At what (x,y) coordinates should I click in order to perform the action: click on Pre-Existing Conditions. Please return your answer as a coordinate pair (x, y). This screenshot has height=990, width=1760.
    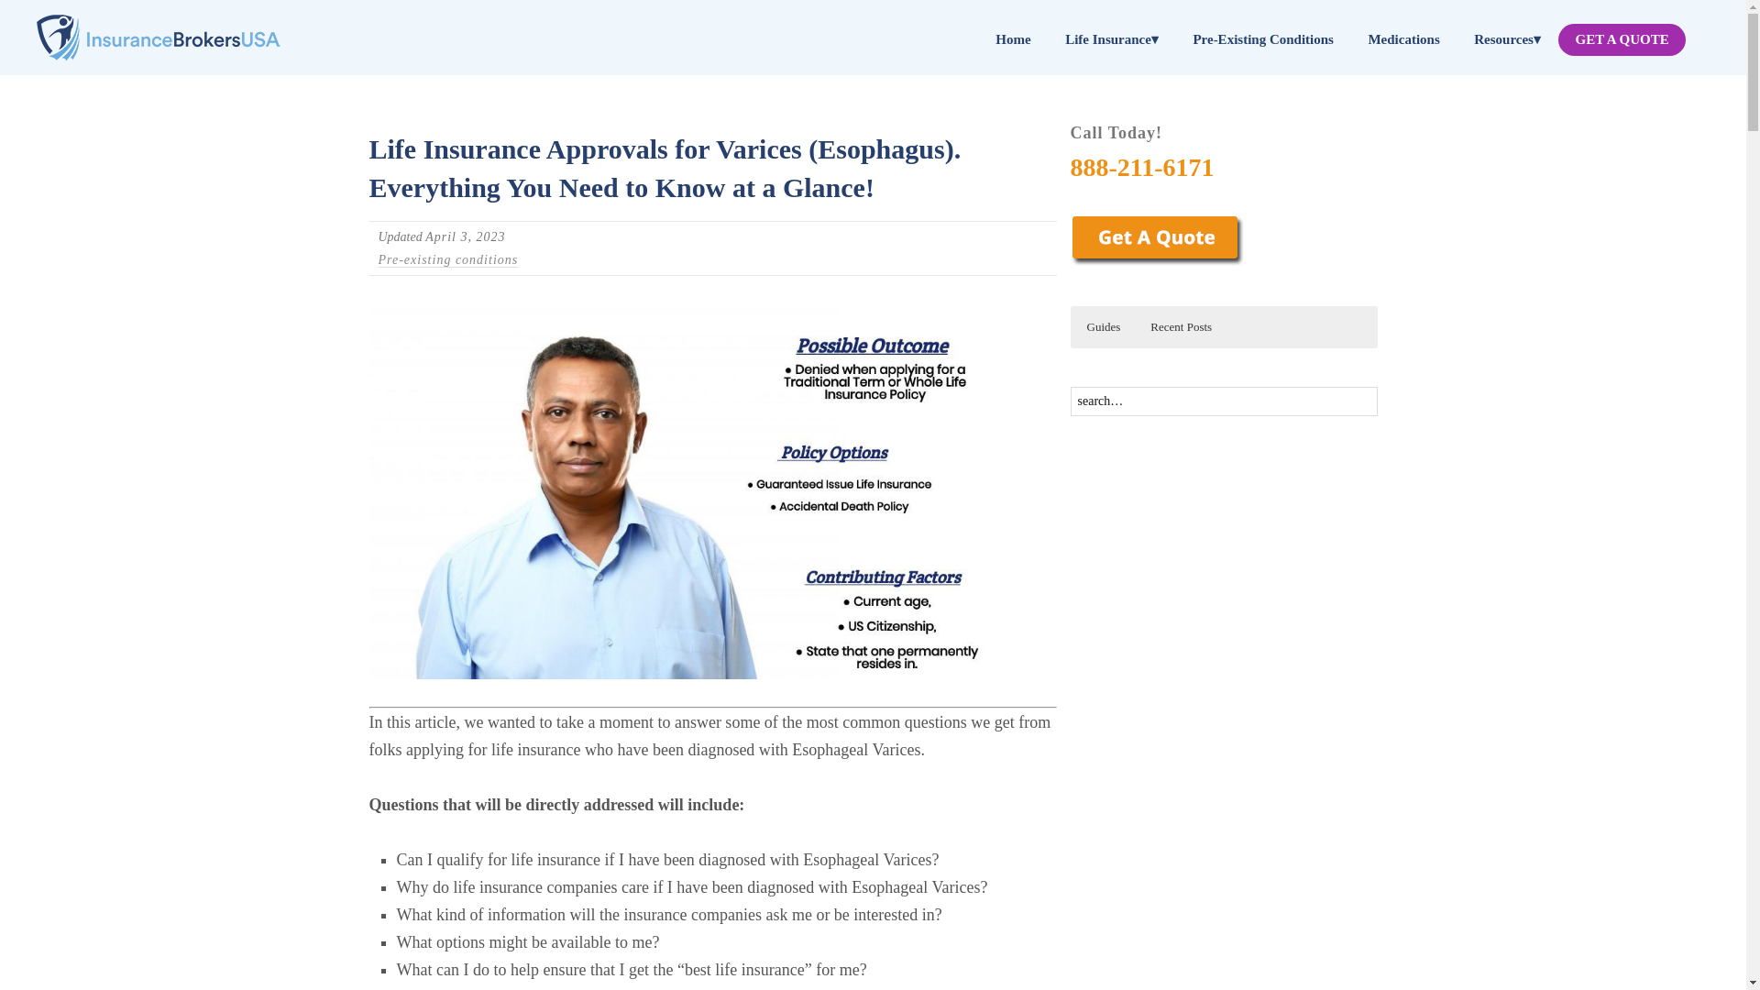
    Looking at the image, I should click on (1263, 38).